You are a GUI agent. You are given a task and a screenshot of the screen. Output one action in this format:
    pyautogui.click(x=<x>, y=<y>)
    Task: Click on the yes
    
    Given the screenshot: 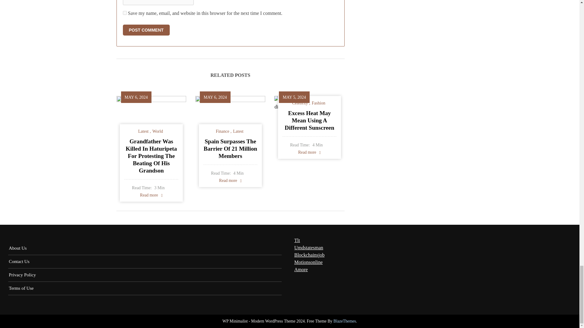 What is the action you would take?
    pyautogui.click(x=125, y=13)
    